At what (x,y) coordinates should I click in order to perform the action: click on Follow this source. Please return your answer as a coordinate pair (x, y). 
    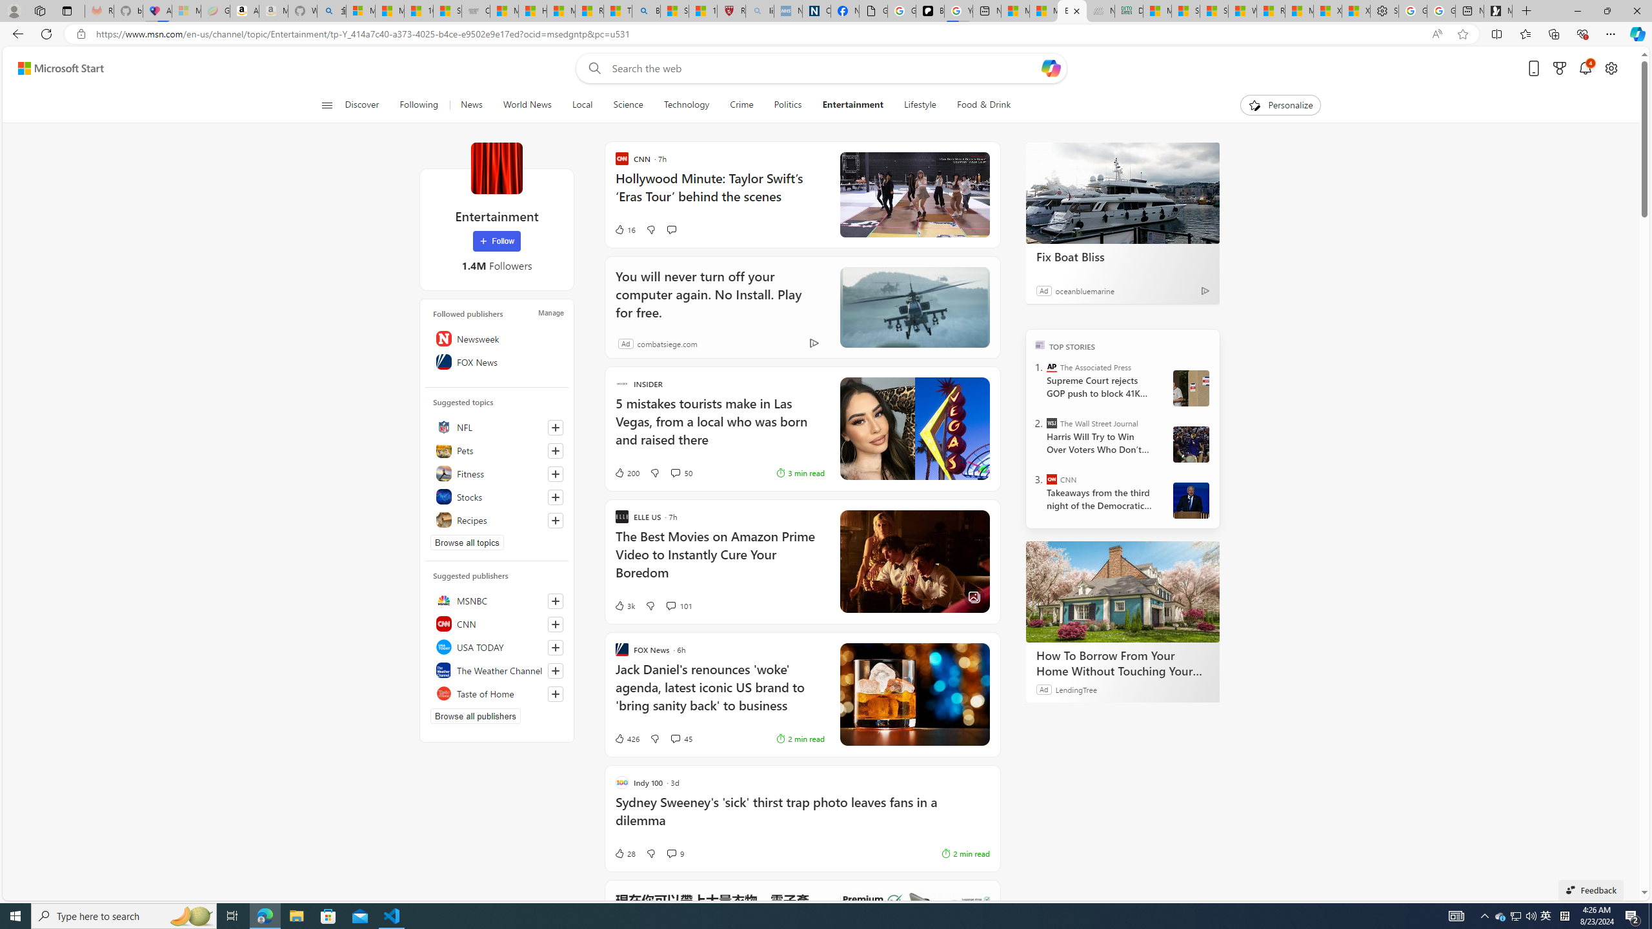
    Looking at the image, I should click on (555, 694).